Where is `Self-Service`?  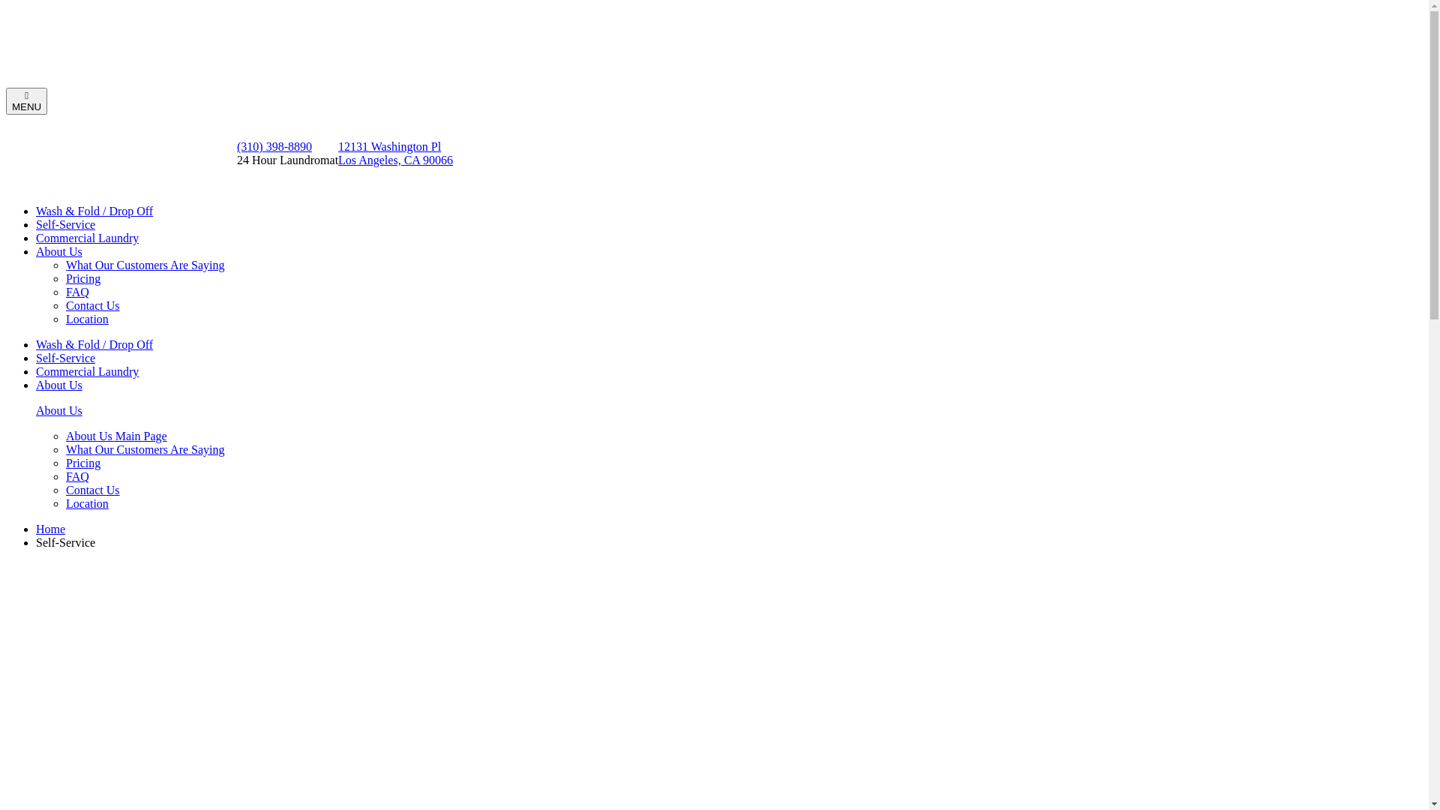
Self-Service is located at coordinates (66, 358).